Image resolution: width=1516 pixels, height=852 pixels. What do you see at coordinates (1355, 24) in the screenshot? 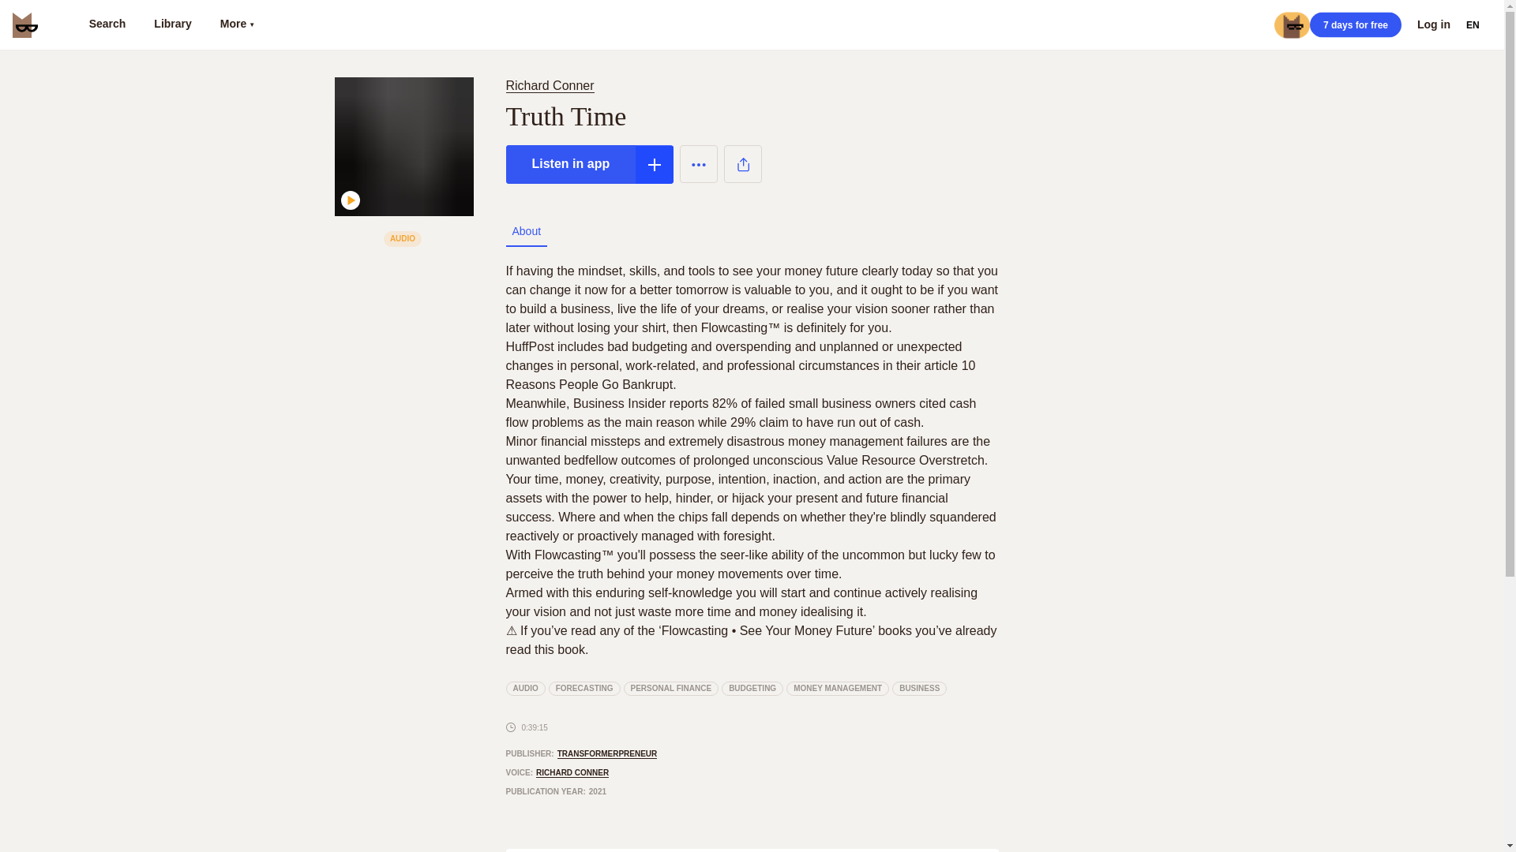
I see `7 days for free` at bounding box center [1355, 24].